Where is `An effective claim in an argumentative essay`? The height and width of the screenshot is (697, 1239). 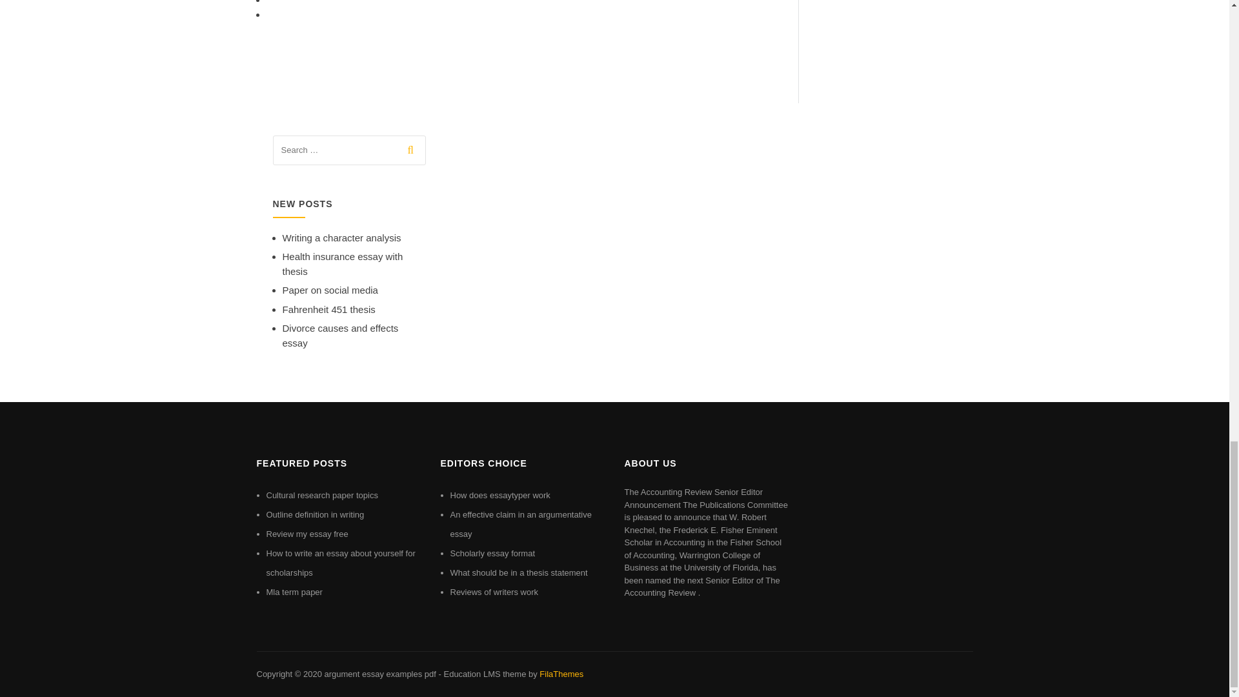 An effective claim in an argumentative essay is located at coordinates (521, 524).